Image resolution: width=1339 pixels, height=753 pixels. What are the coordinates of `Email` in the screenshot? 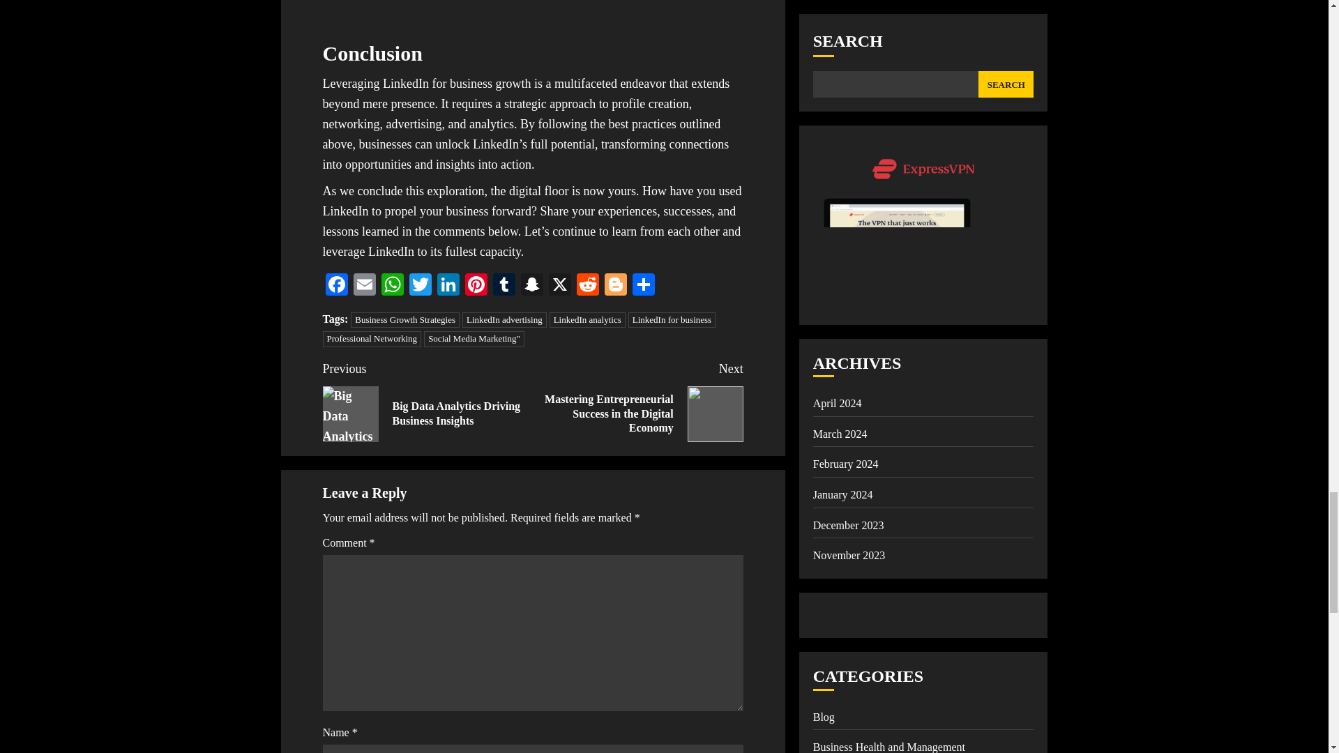 It's located at (363, 286).